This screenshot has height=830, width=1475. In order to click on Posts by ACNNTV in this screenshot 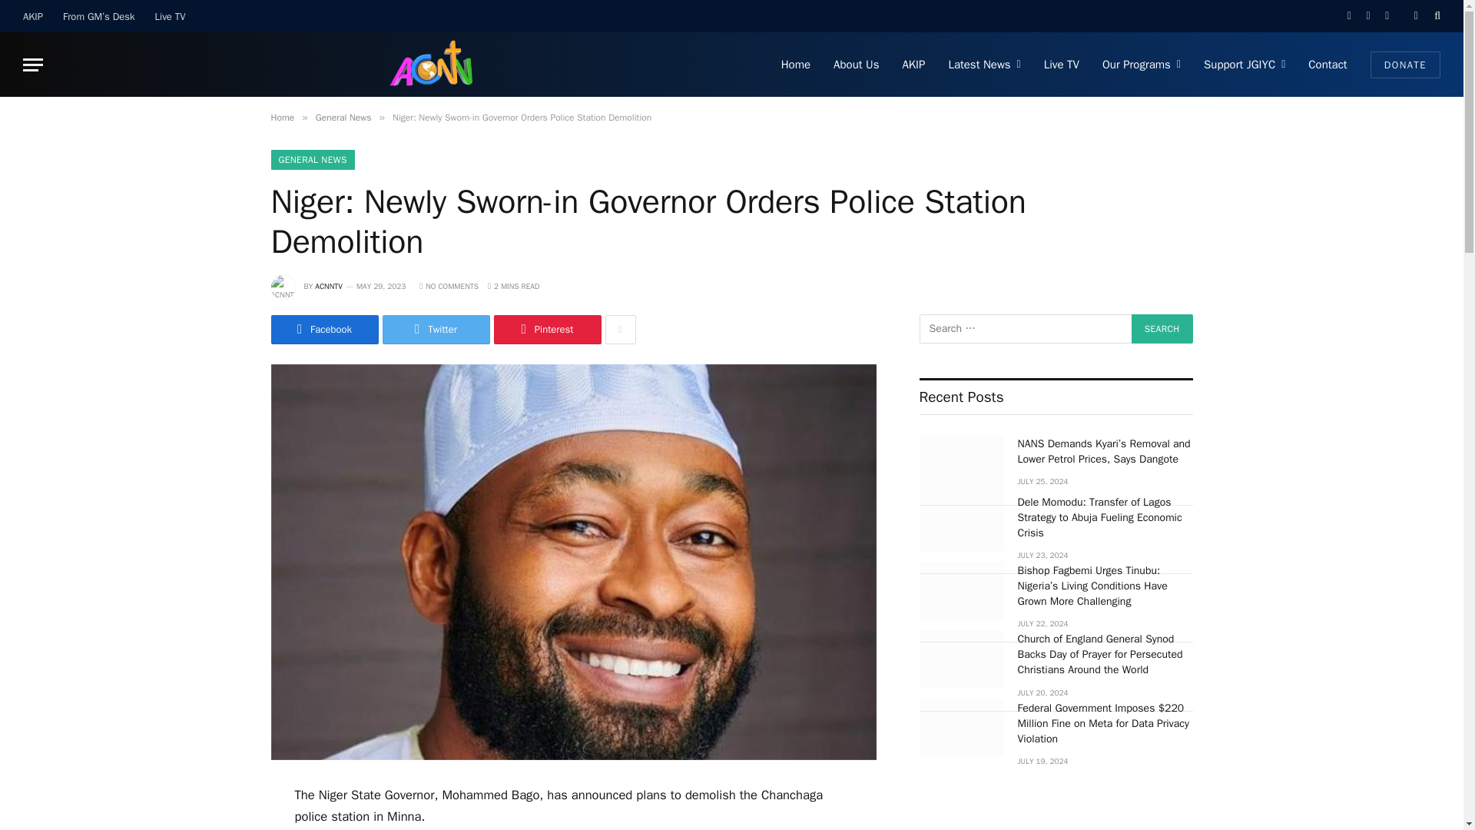, I will do `click(329, 286)`.